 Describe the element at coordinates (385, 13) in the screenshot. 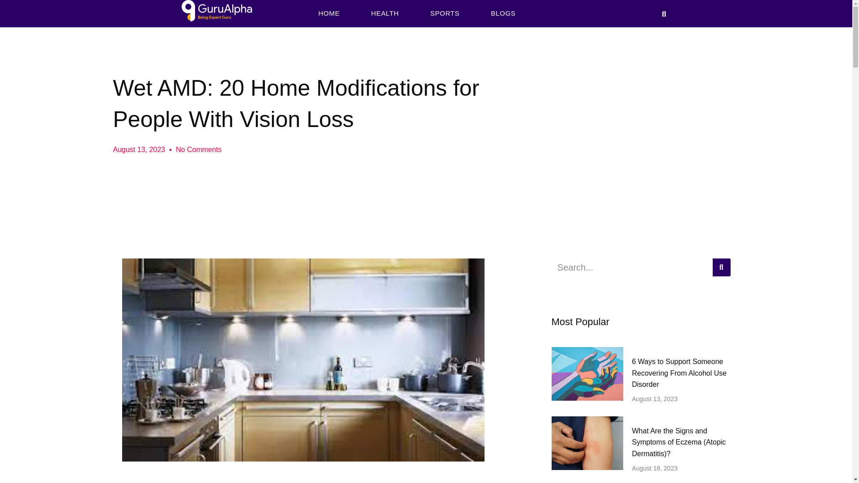

I see `HEALTH` at that location.